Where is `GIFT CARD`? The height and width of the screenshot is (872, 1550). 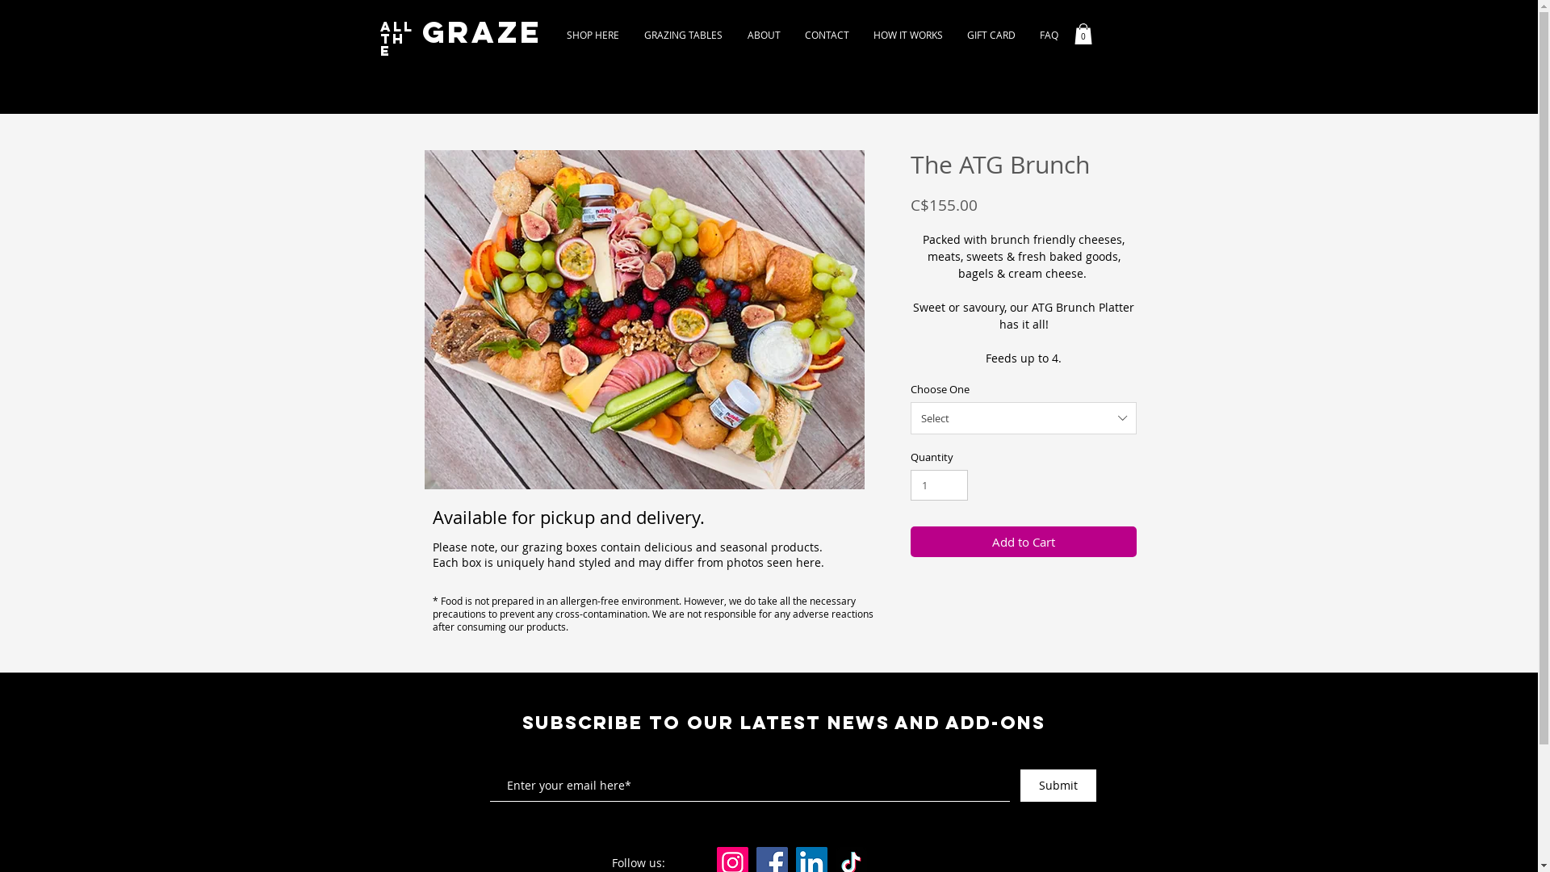 GIFT CARD is located at coordinates (991, 36).